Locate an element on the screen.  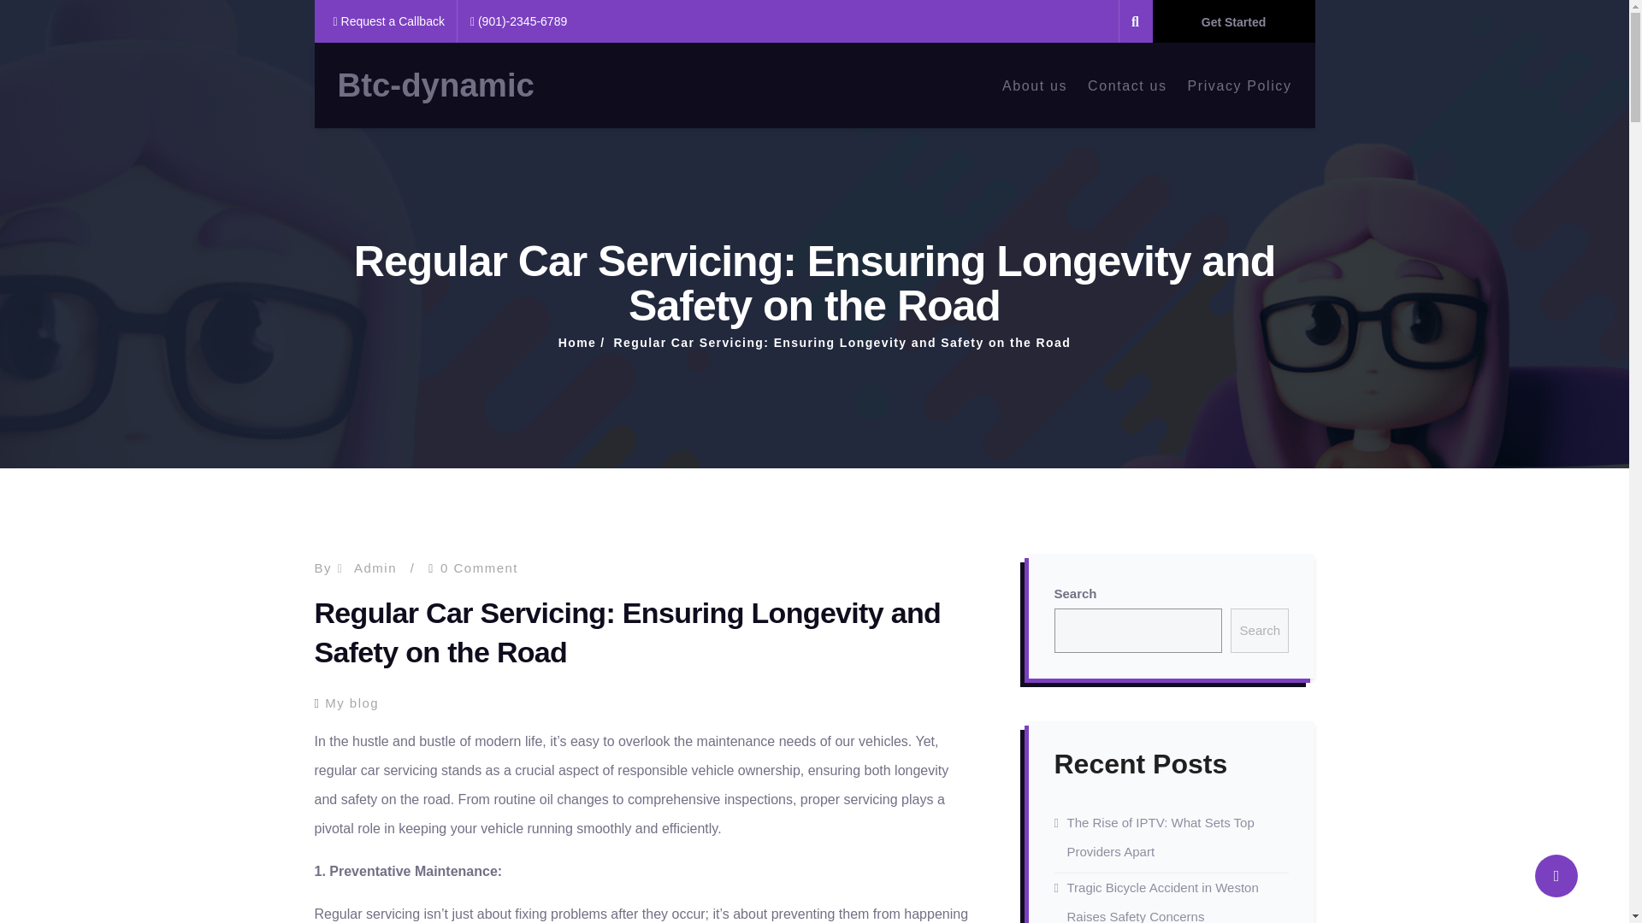
Get Started is located at coordinates (1233, 21).